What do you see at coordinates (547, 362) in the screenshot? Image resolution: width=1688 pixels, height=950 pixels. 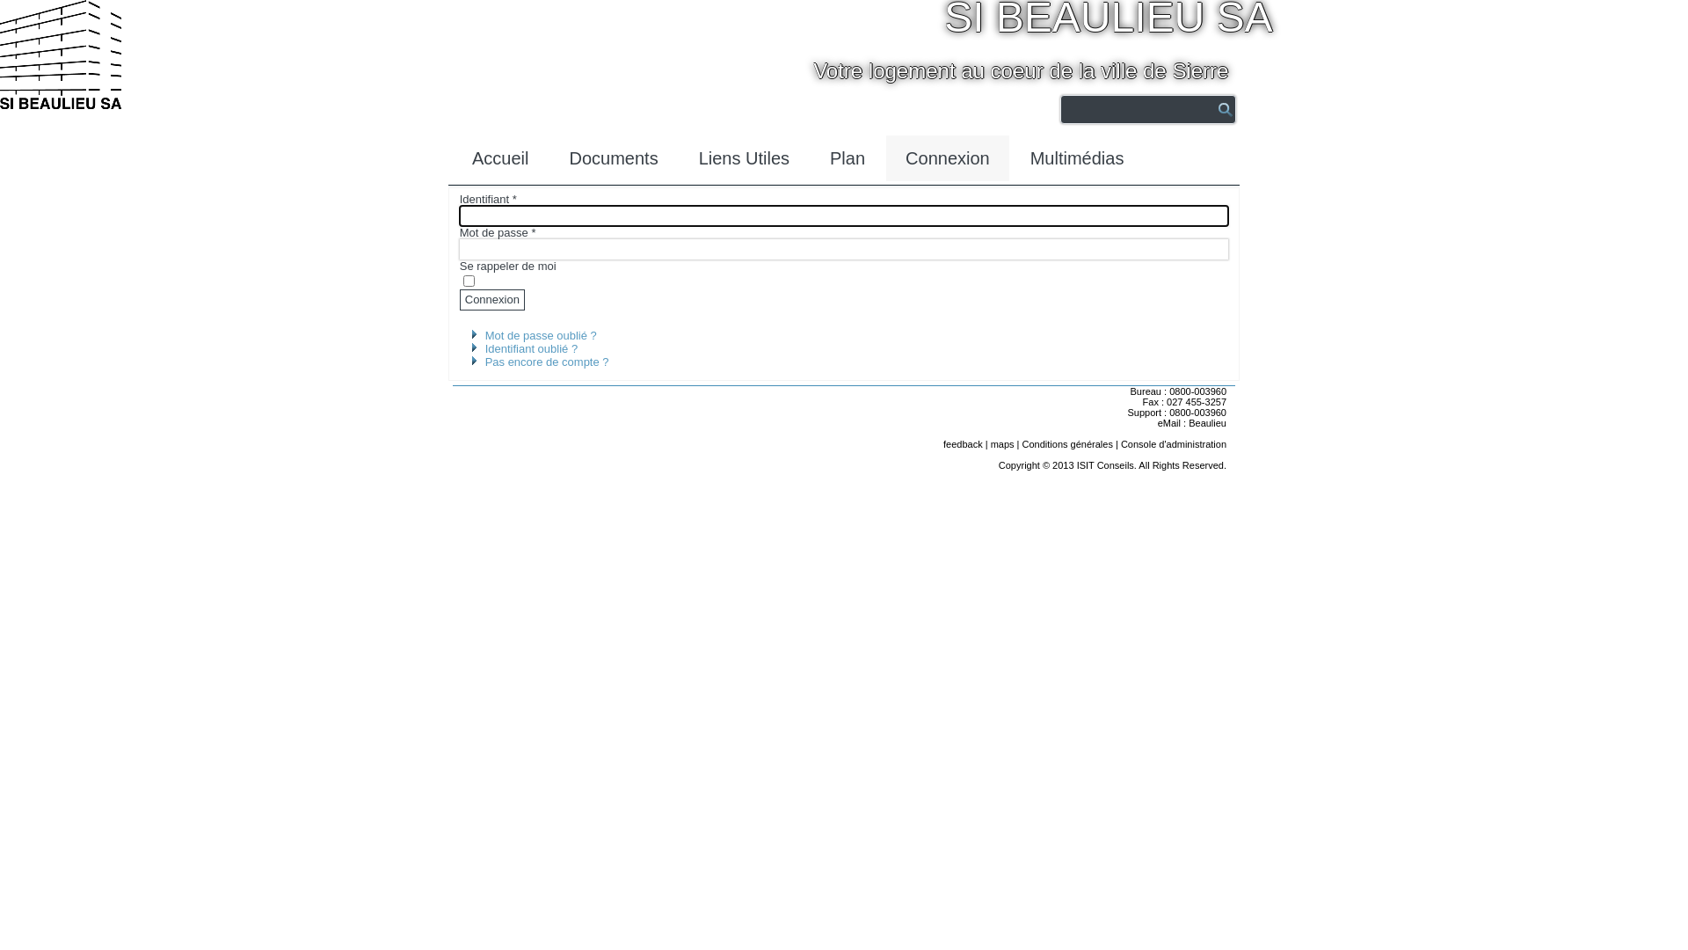 I see `Pas encore de compte ?` at bounding box center [547, 362].